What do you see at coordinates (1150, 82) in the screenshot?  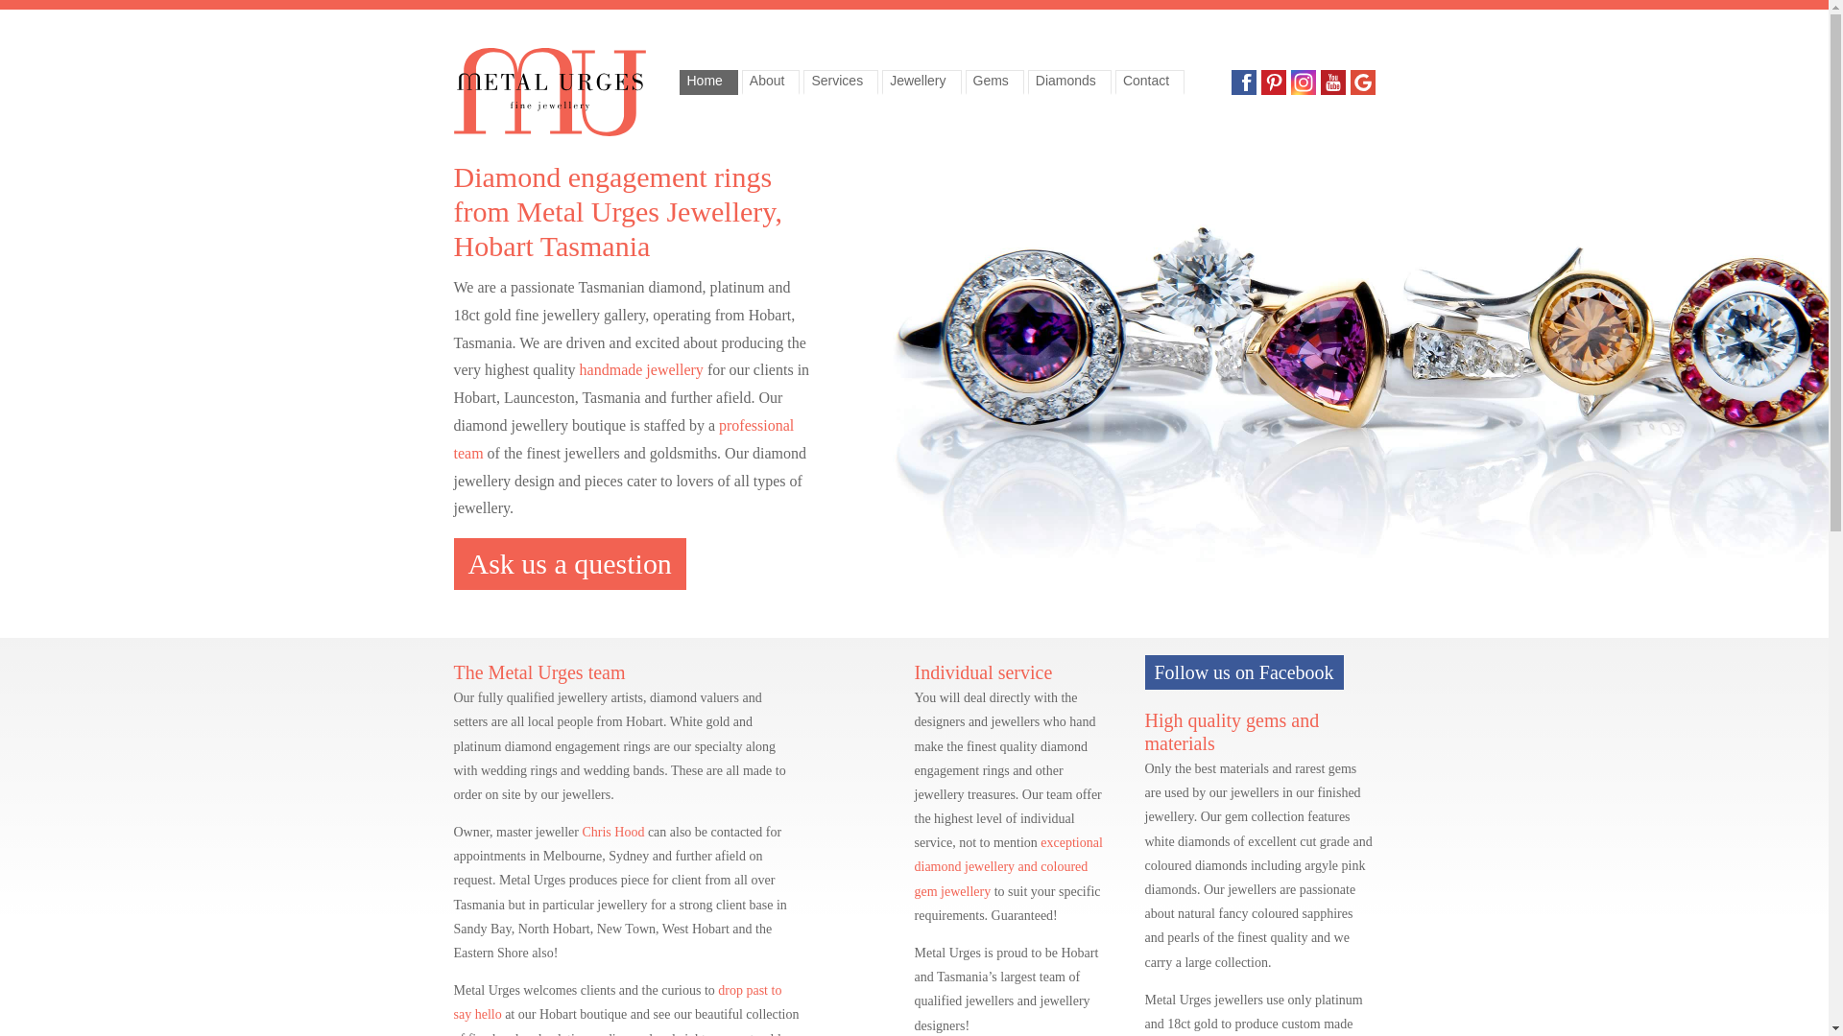 I see `Contact` at bounding box center [1150, 82].